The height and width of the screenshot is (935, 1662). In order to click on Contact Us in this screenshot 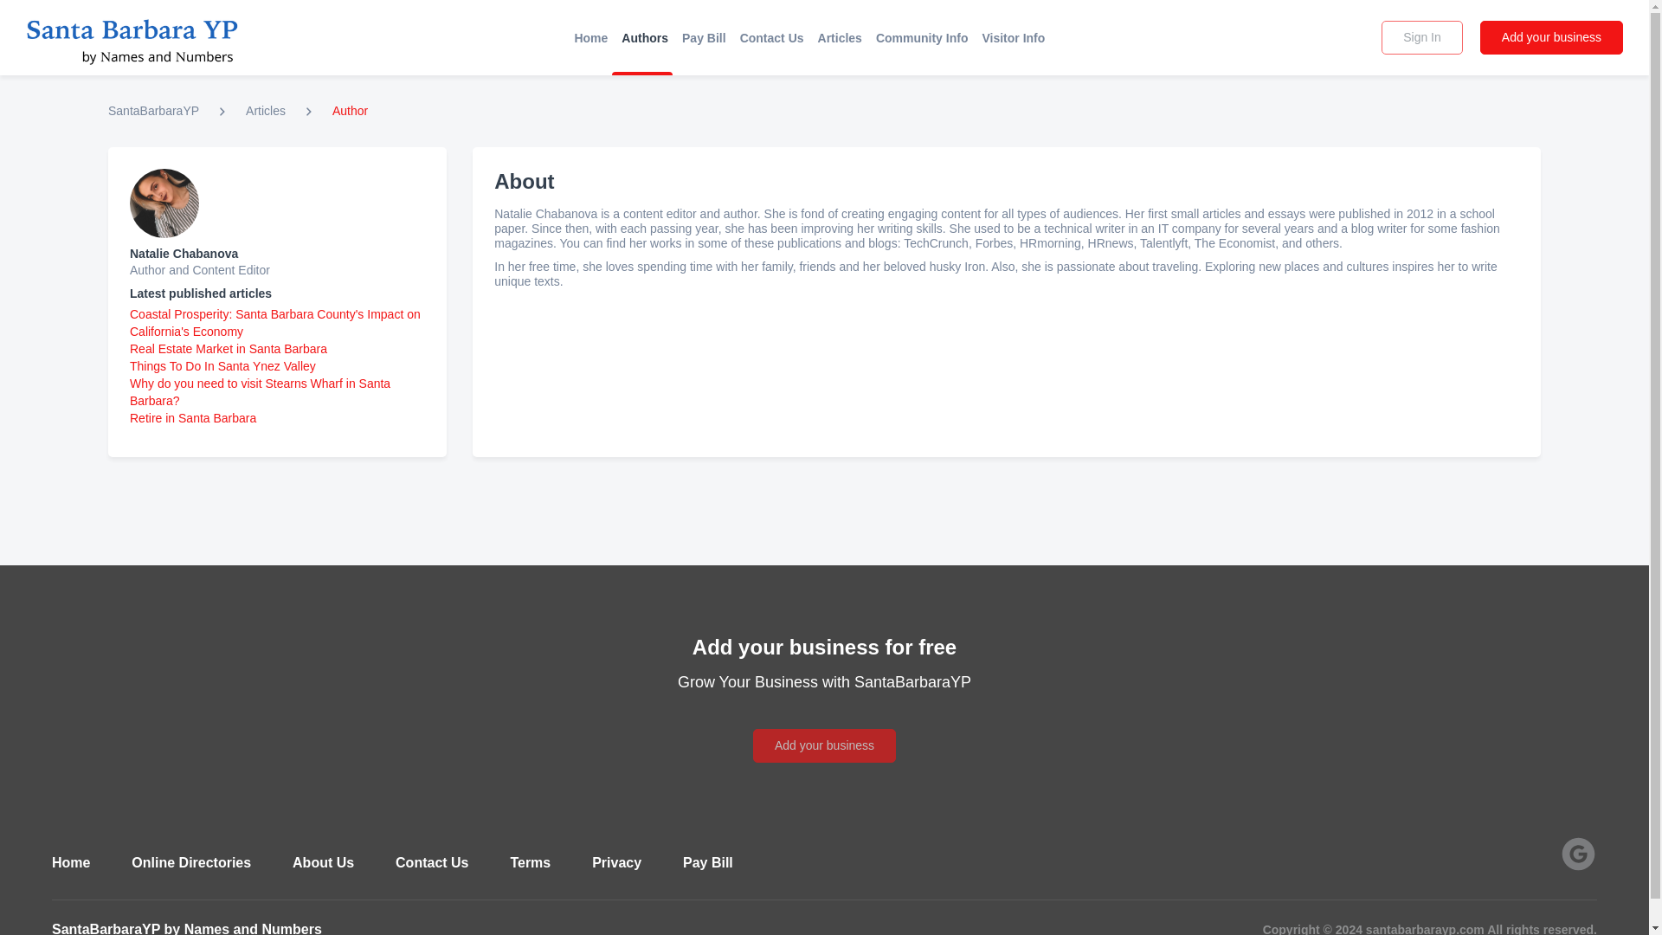, I will do `click(431, 862)`.